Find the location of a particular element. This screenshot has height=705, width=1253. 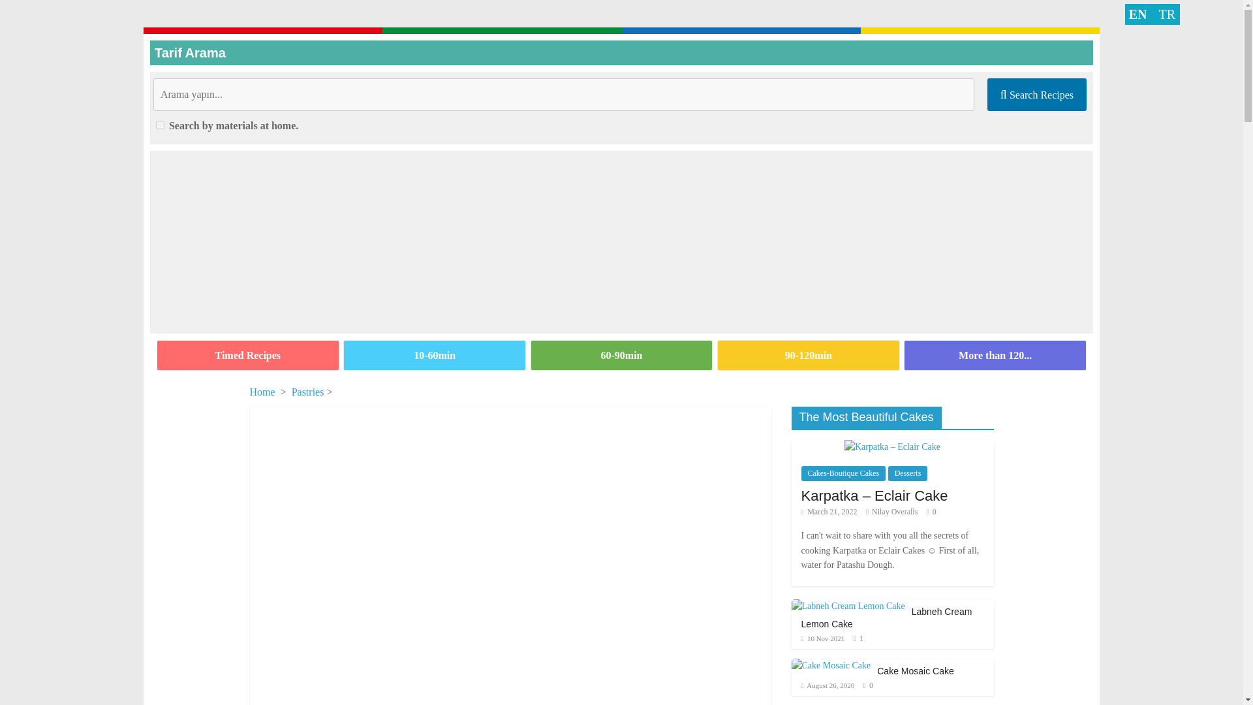

60-90min is located at coordinates (621, 355).